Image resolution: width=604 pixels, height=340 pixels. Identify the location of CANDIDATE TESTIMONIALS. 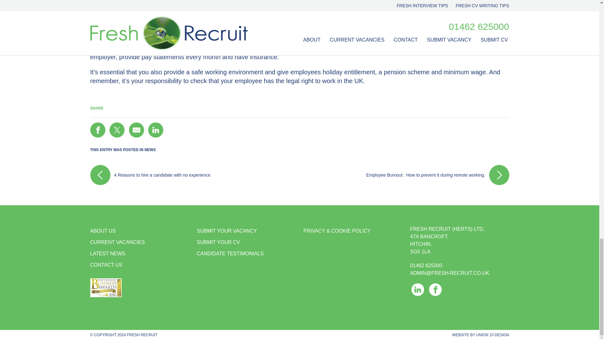
(246, 254).